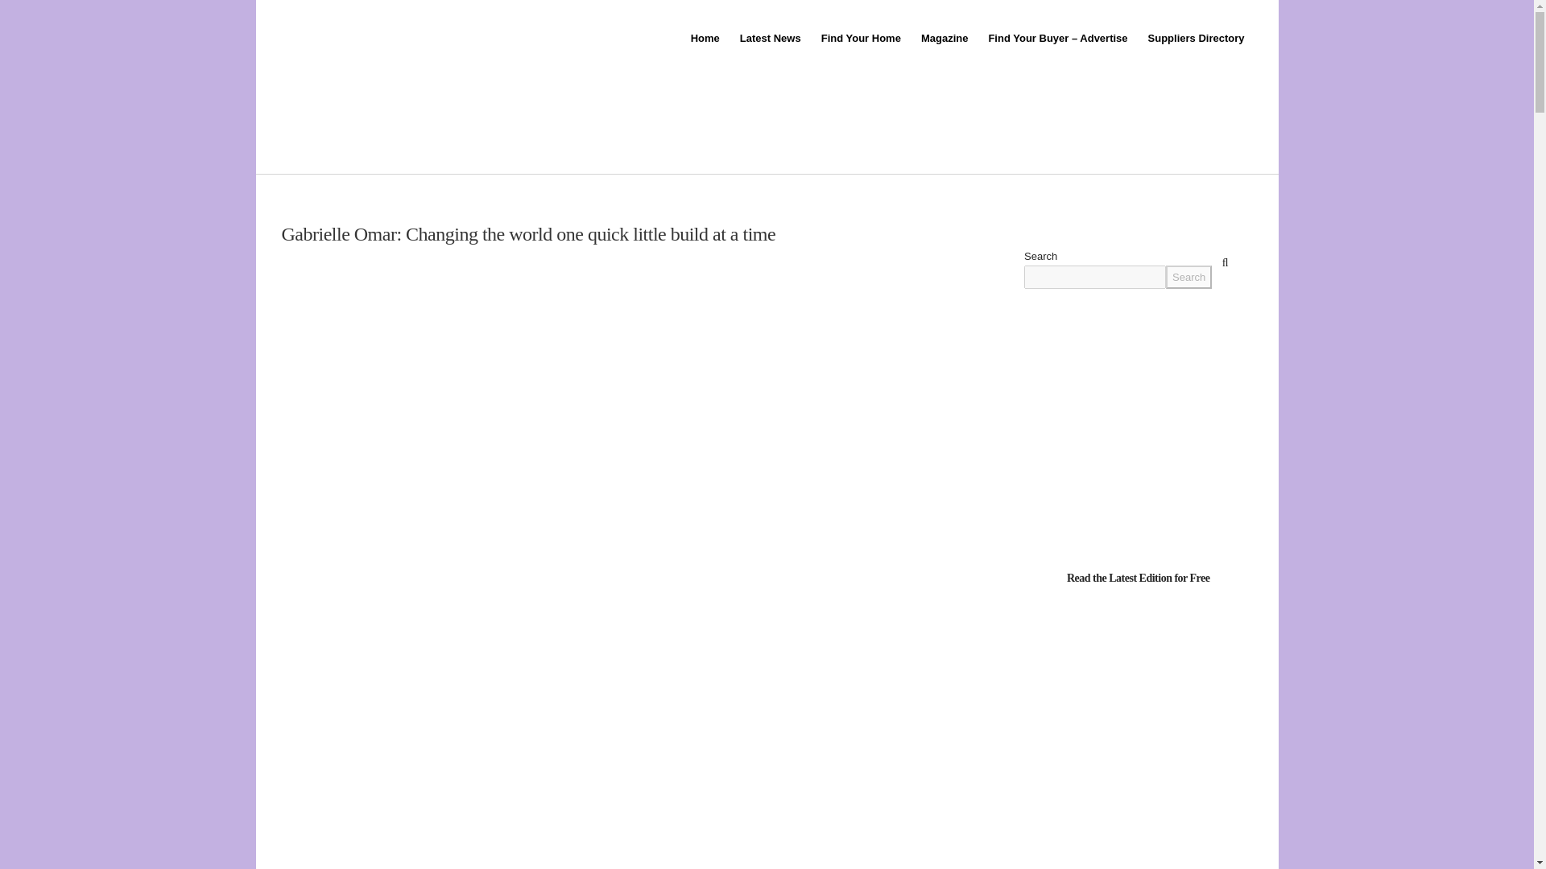 The height and width of the screenshot is (869, 1546). What do you see at coordinates (944, 39) in the screenshot?
I see `Magazine` at bounding box center [944, 39].